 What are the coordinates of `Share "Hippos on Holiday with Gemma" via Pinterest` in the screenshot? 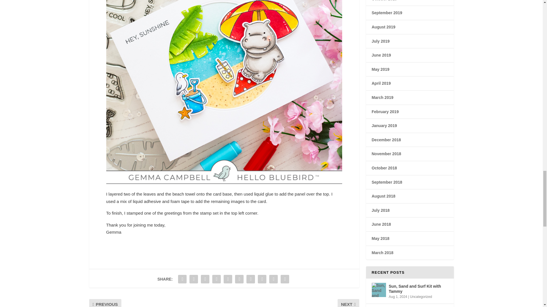 It's located at (228, 279).